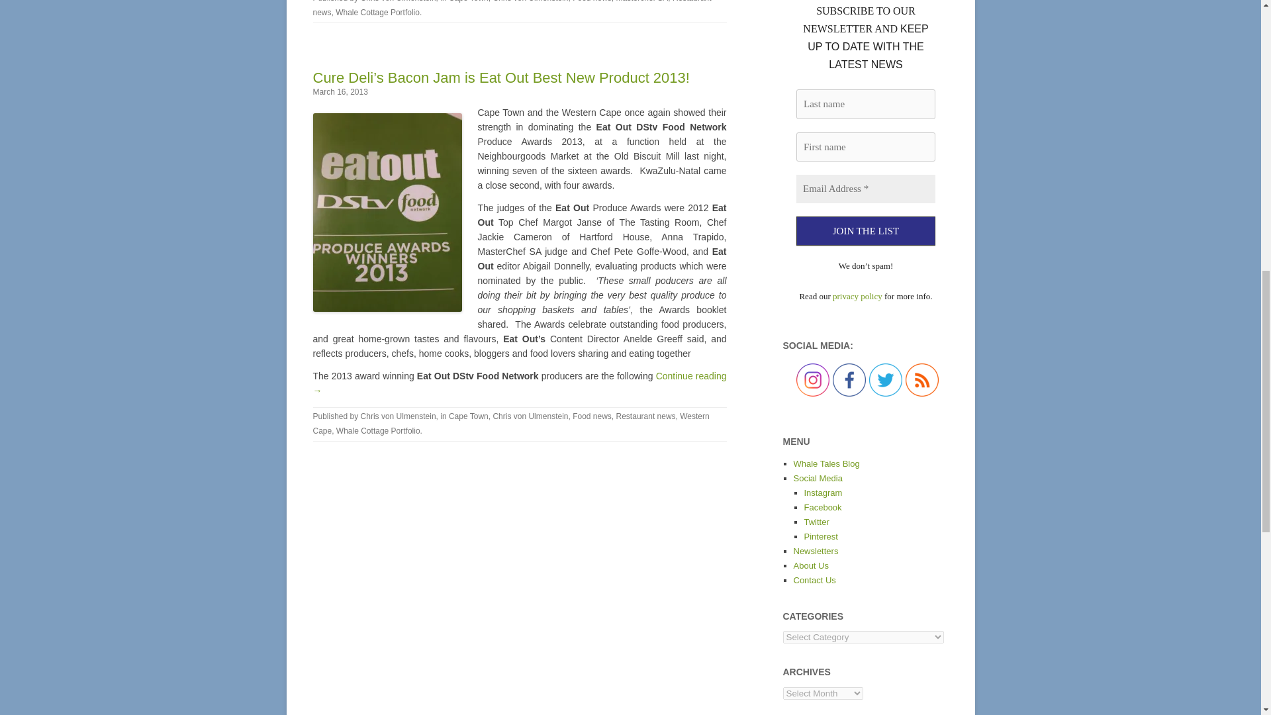 Image resolution: width=1271 pixels, height=715 pixels. I want to click on View all posts by Chris von Ulmenstein, so click(399, 416).